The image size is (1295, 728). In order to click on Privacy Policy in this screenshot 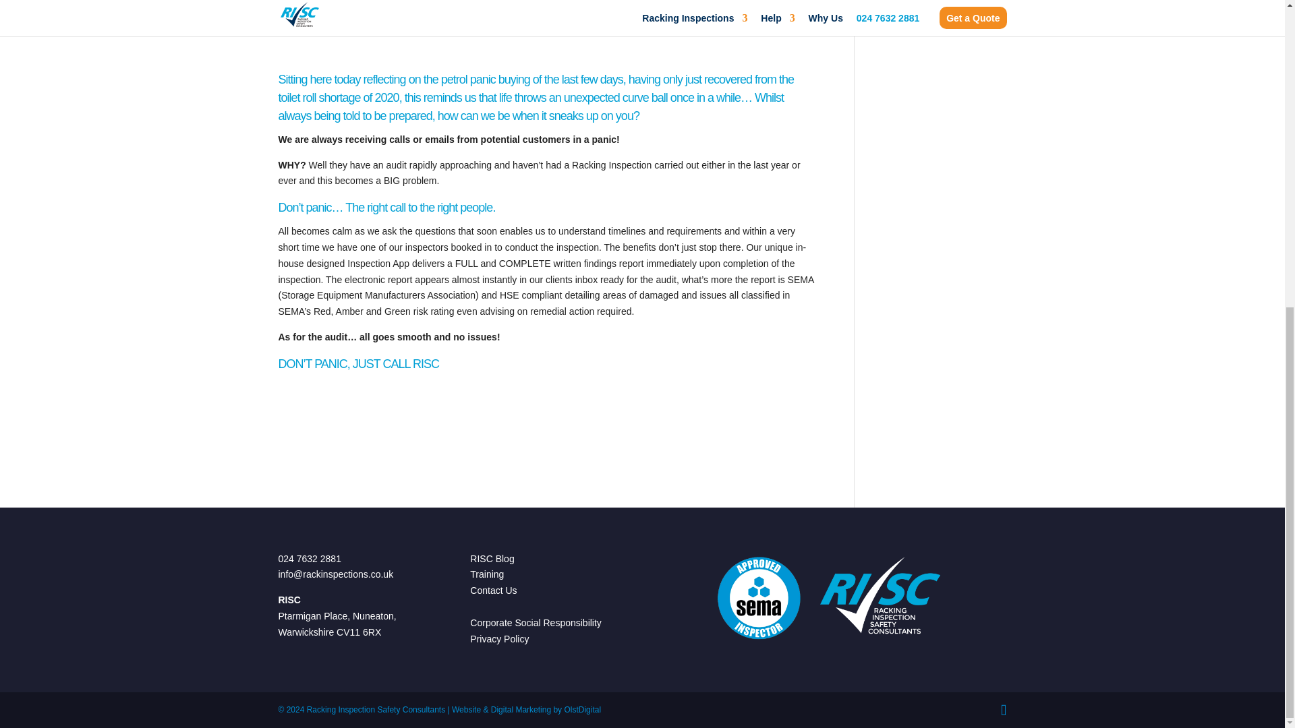, I will do `click(499, 638)`.